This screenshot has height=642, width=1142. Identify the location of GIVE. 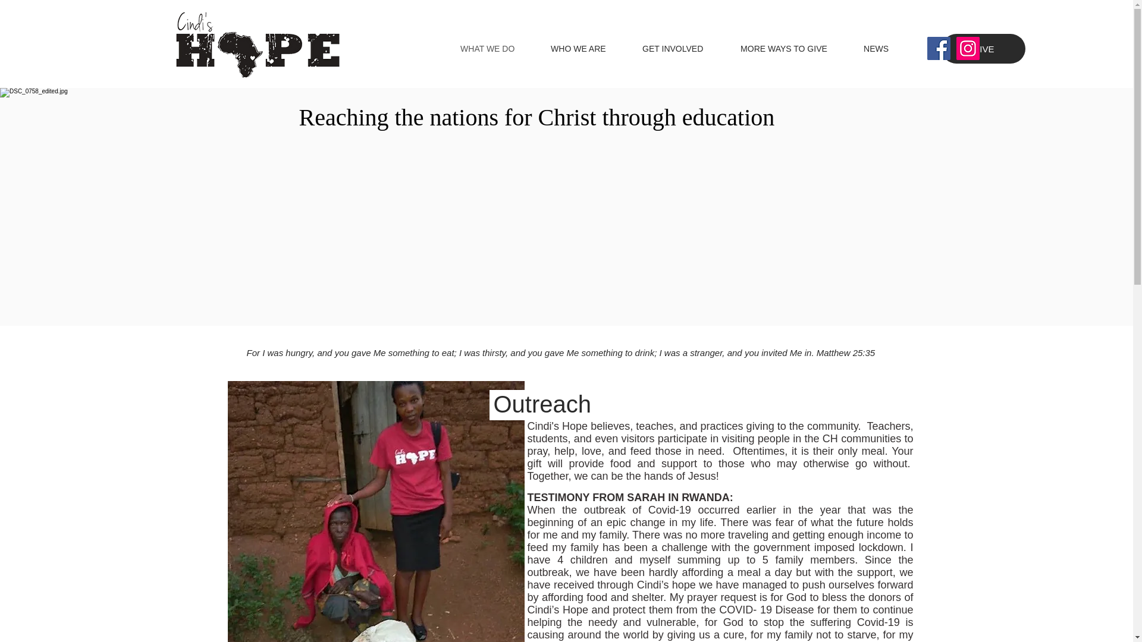
(983, 49).